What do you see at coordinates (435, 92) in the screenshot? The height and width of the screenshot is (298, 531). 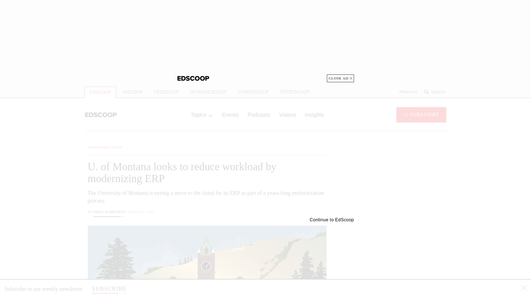 I see `Search` at bounding box center [435, 92].